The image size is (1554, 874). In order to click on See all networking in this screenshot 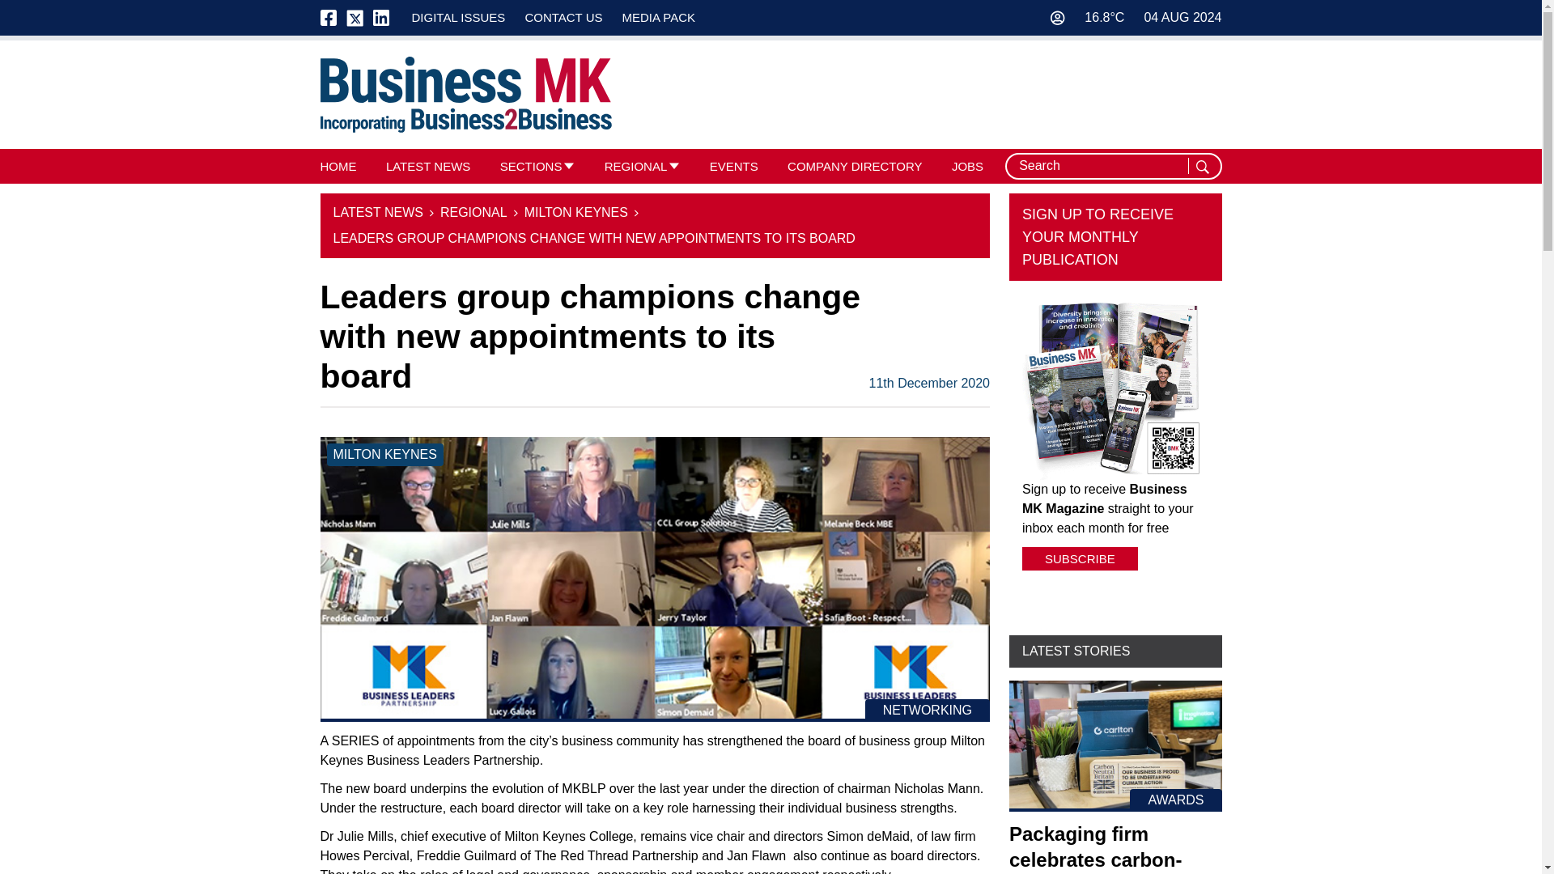, I will do `click(928, 711)`.